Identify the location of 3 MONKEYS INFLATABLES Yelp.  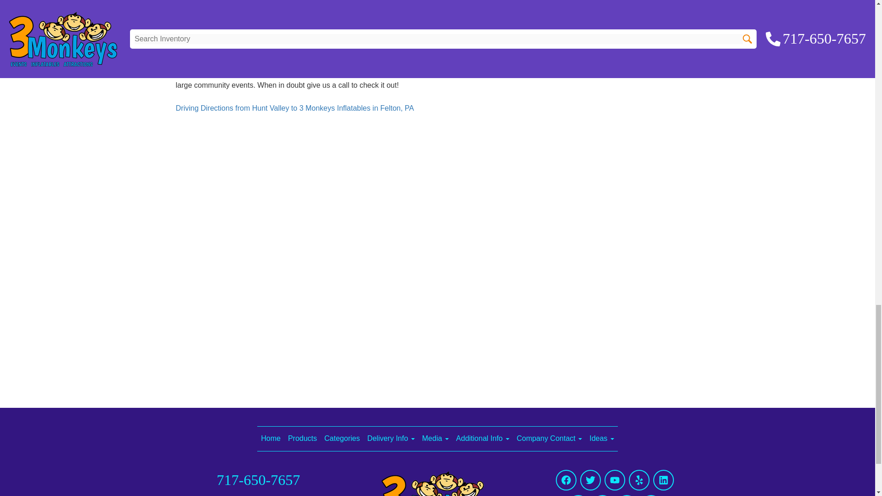
(639, 480).